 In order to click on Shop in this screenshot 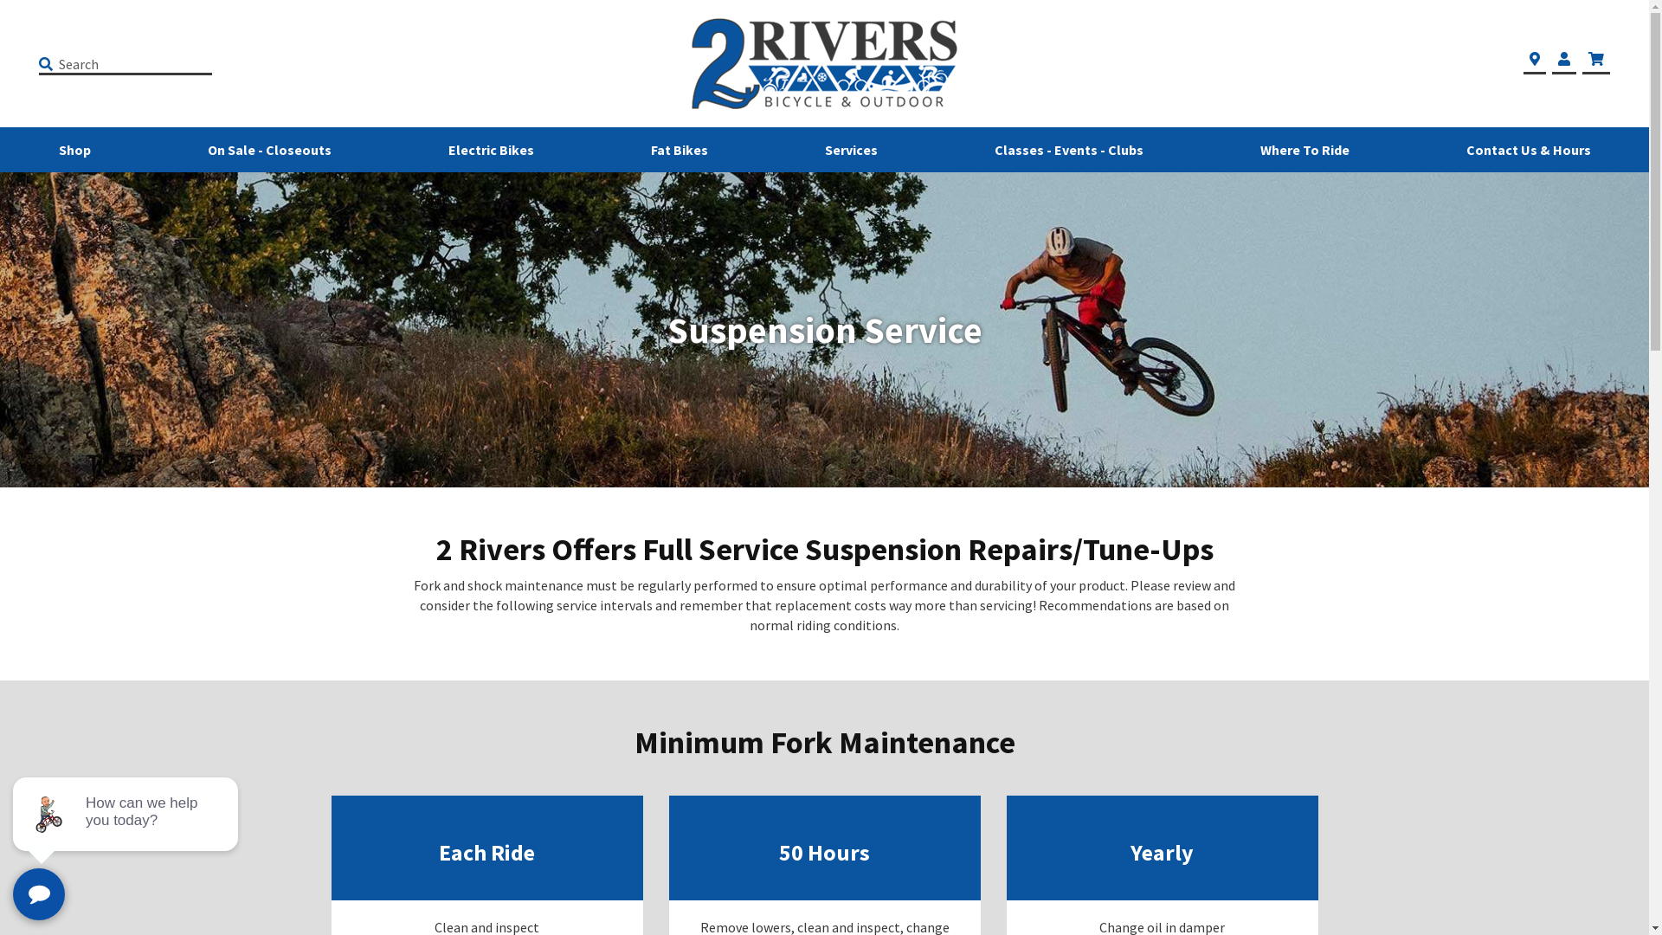, I will do `click(74, 150)`.